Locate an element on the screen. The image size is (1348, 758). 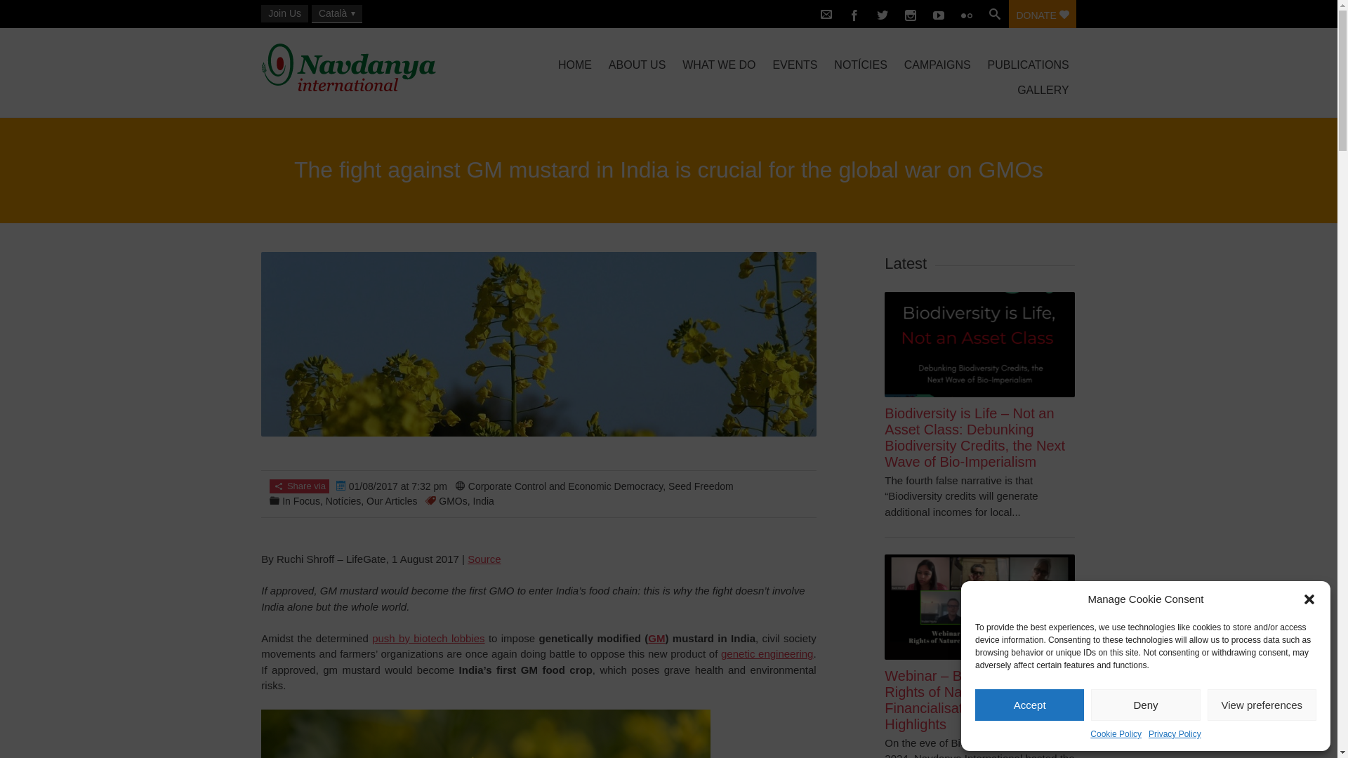
Twitter is located at coordinates (882, 14).